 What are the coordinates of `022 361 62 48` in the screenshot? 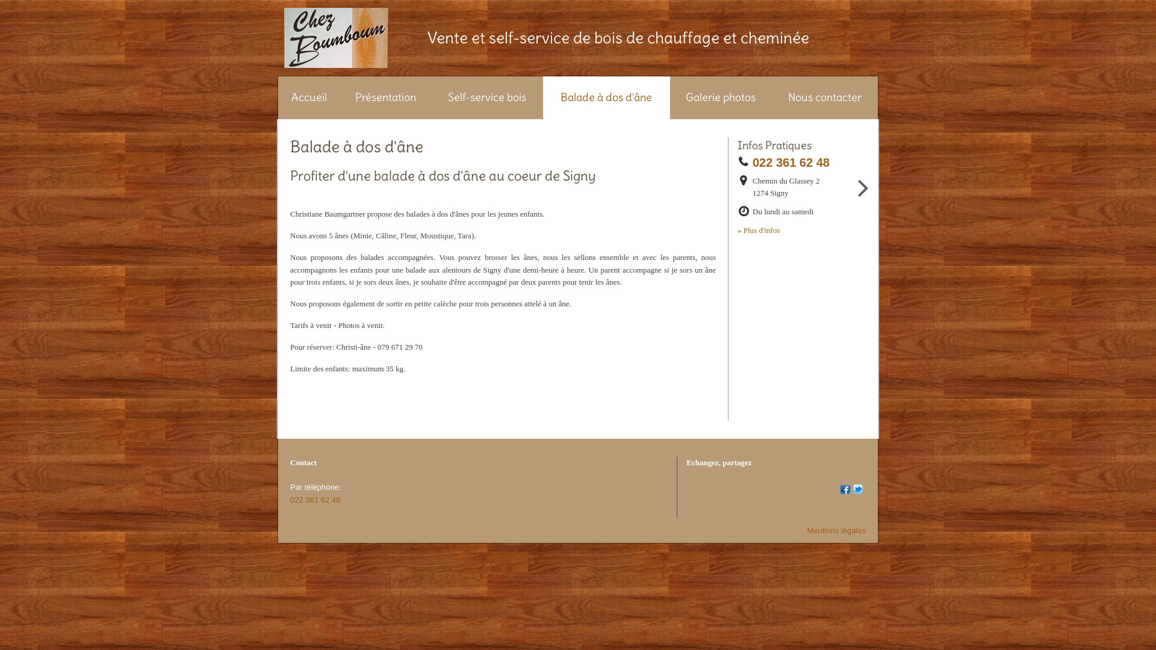 It's located at (315, 500).